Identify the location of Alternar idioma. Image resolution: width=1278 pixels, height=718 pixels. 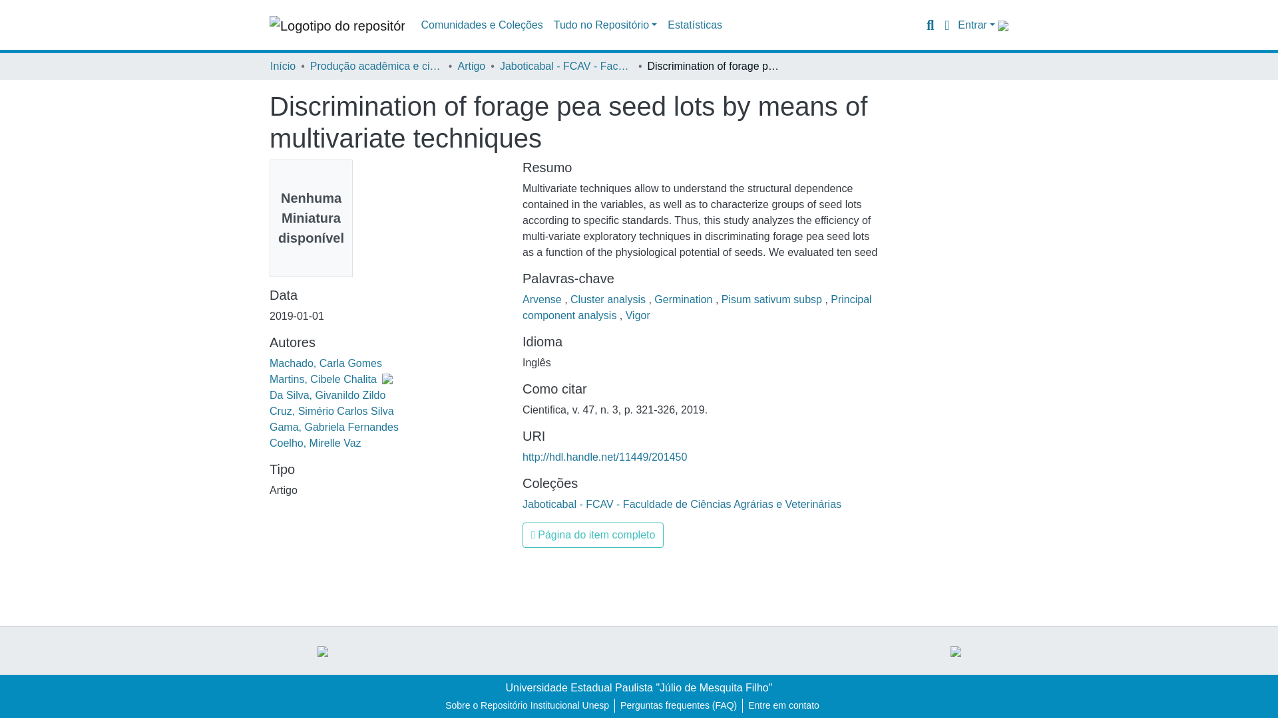
(947, 25).